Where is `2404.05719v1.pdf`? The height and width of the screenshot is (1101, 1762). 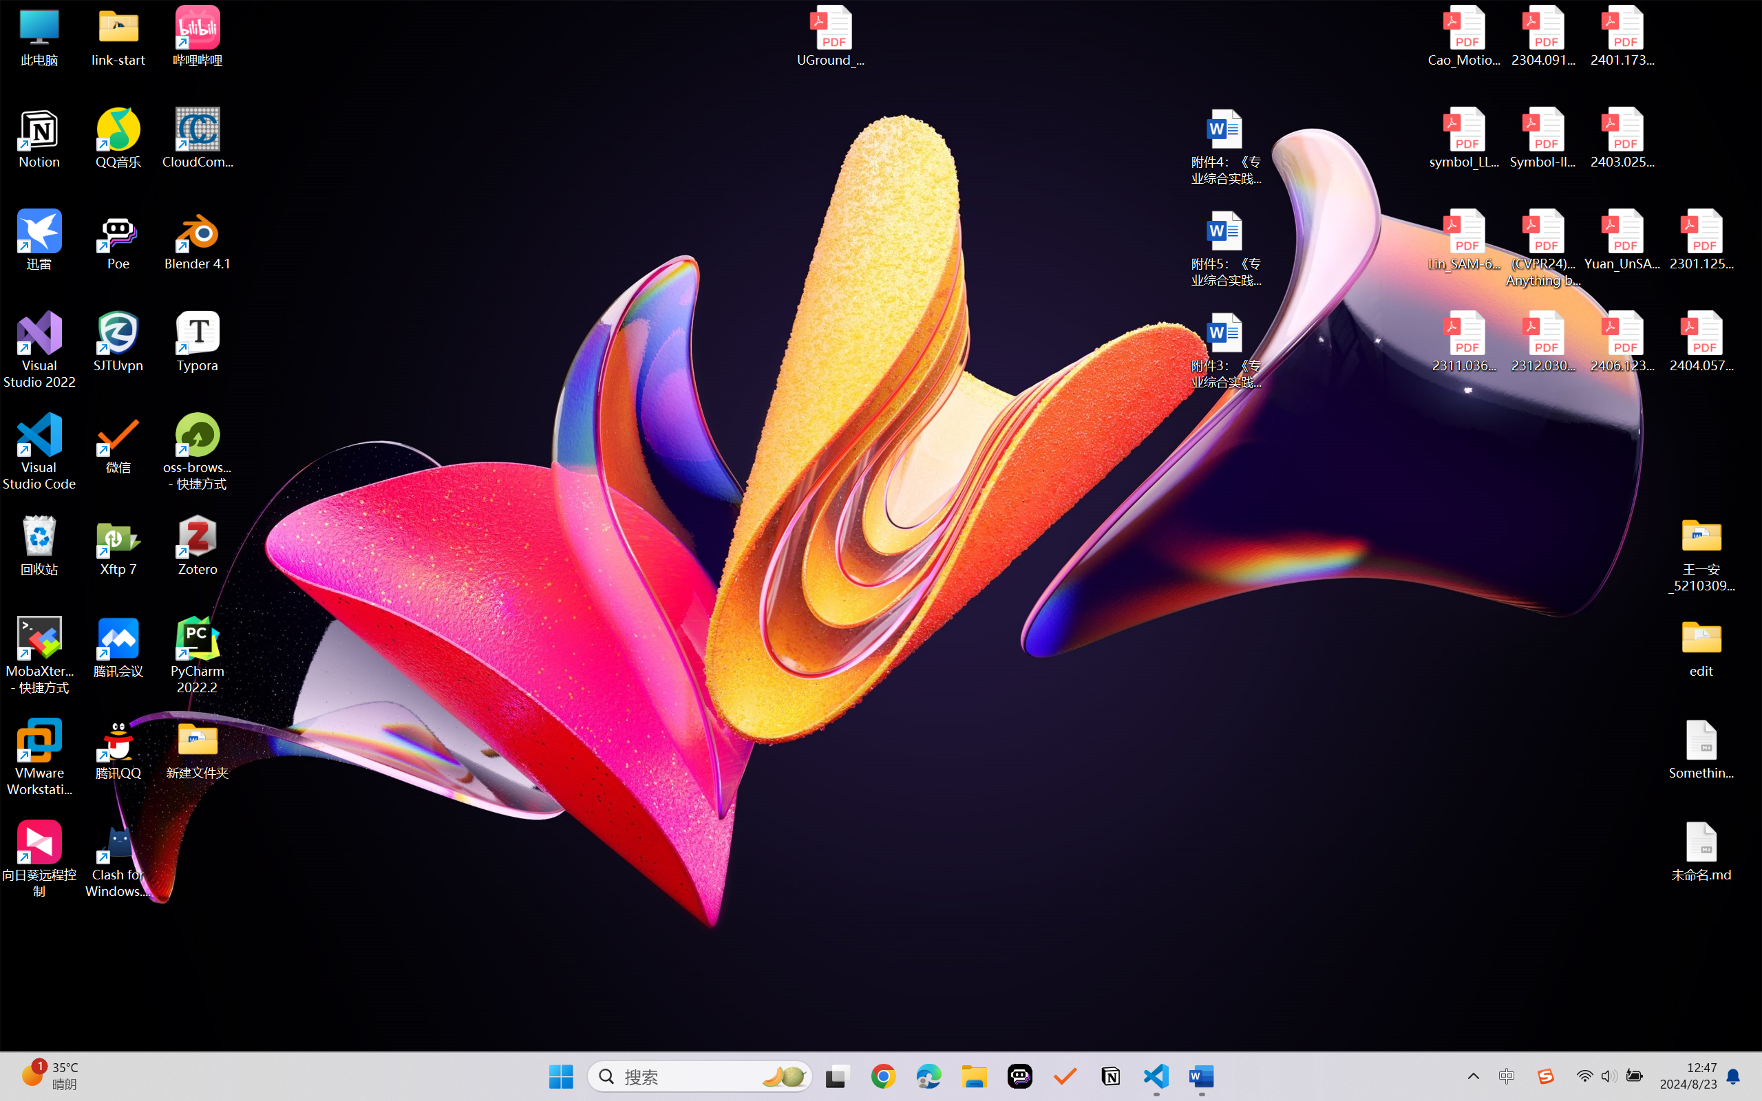 2404.05719v1.pdf is located at coordinates (1701, 342).